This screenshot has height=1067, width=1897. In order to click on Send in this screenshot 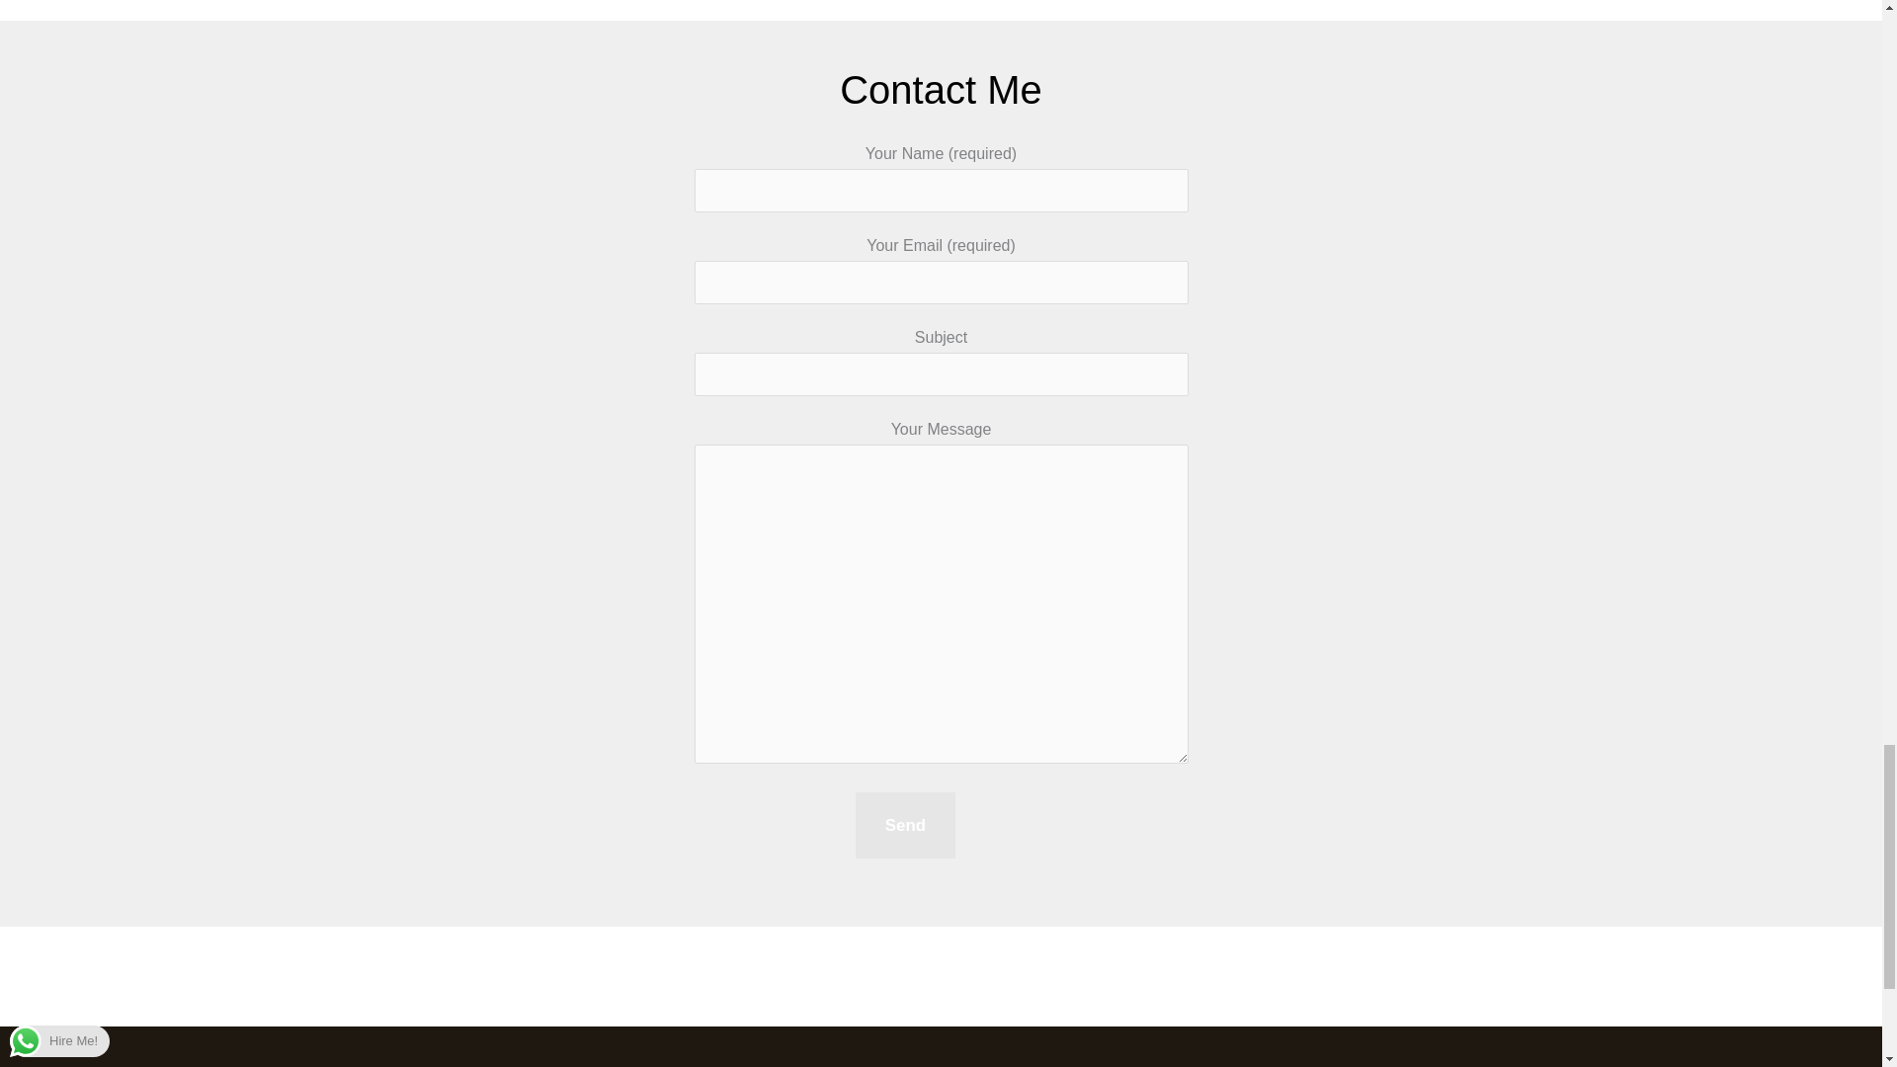, I will do `click(905, 826)`.